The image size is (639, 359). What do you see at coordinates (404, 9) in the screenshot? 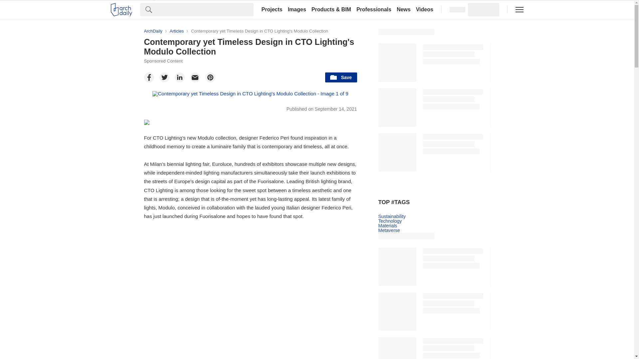
I see `News` at bounding box center [404, 9].